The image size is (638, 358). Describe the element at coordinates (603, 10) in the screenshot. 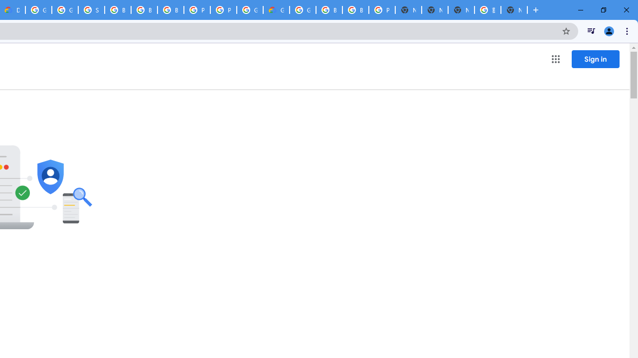

I see `Restore` at that location.